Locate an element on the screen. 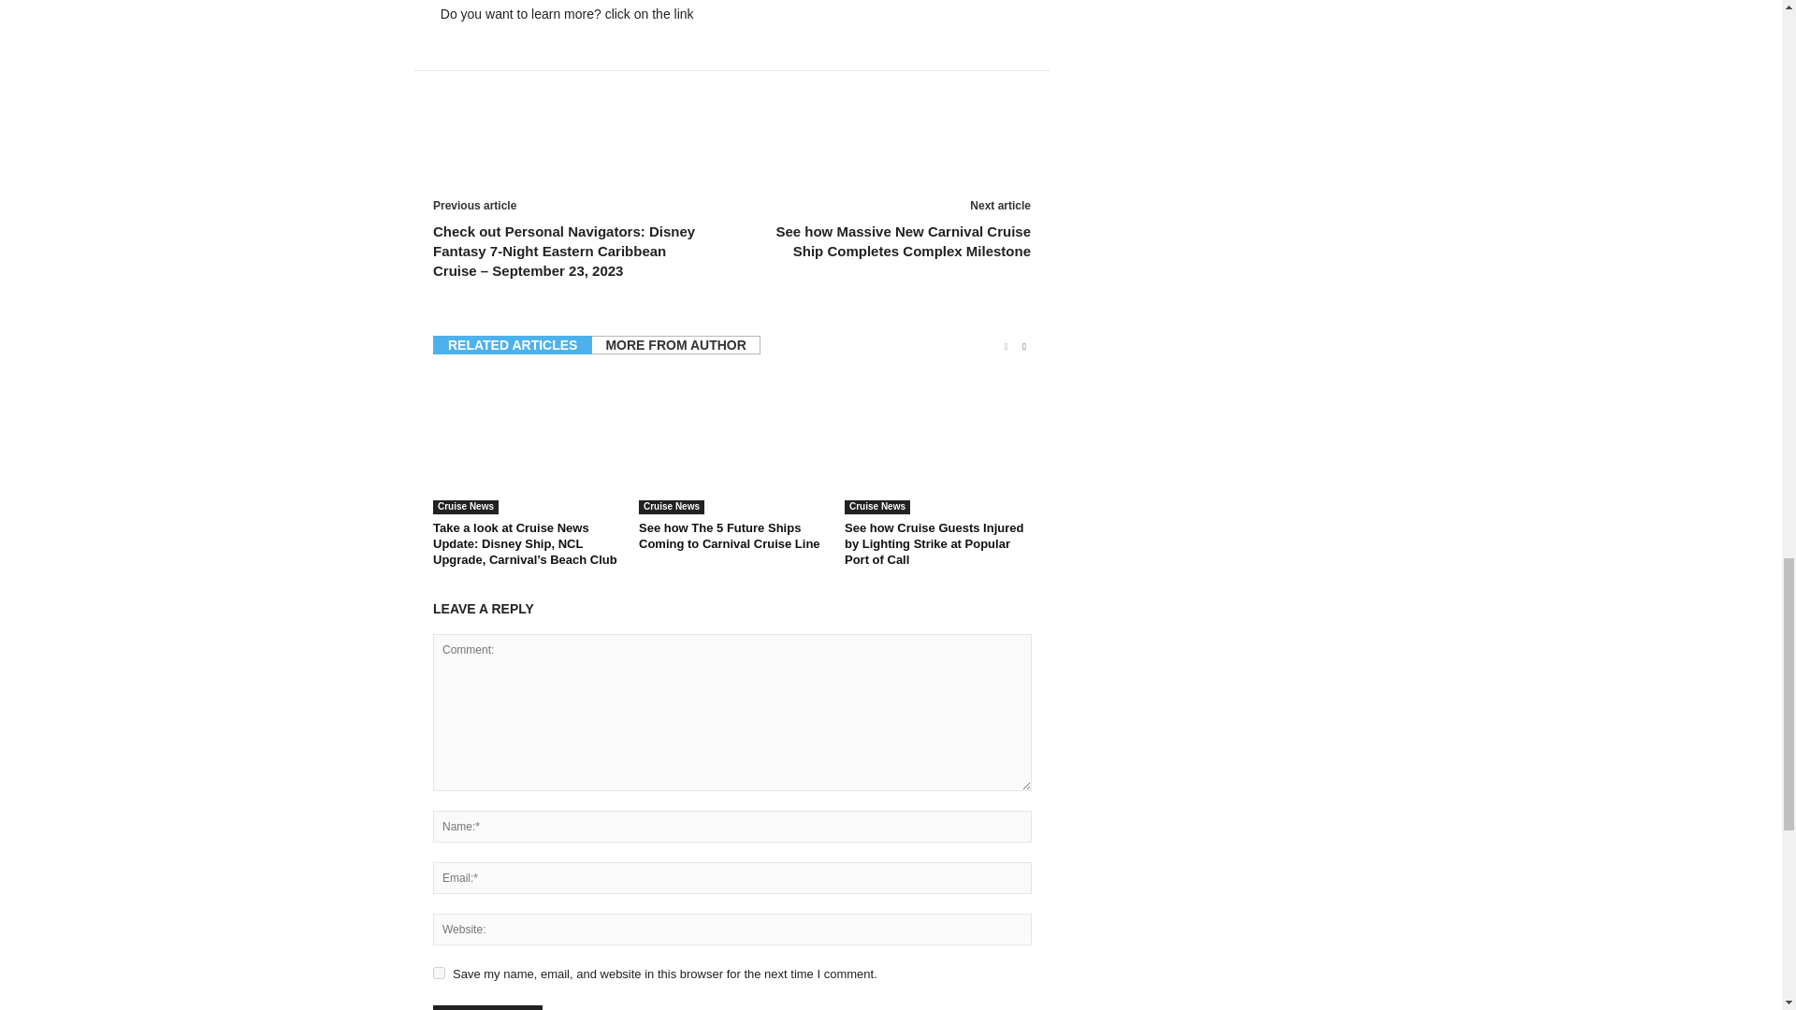  Post Comment is located at coordinates (486, 1007).